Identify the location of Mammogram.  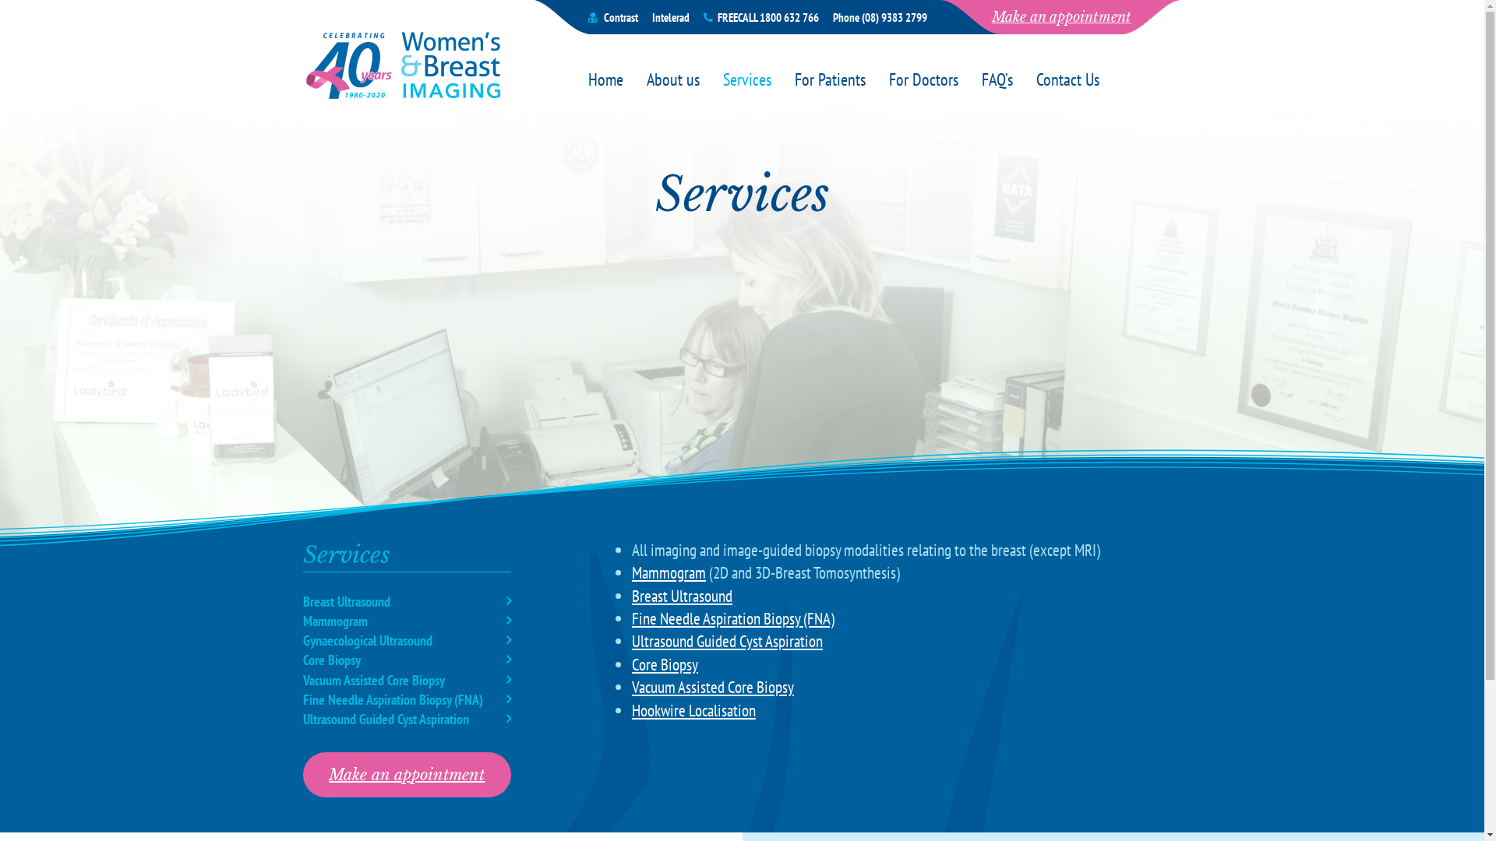
(669, 573).